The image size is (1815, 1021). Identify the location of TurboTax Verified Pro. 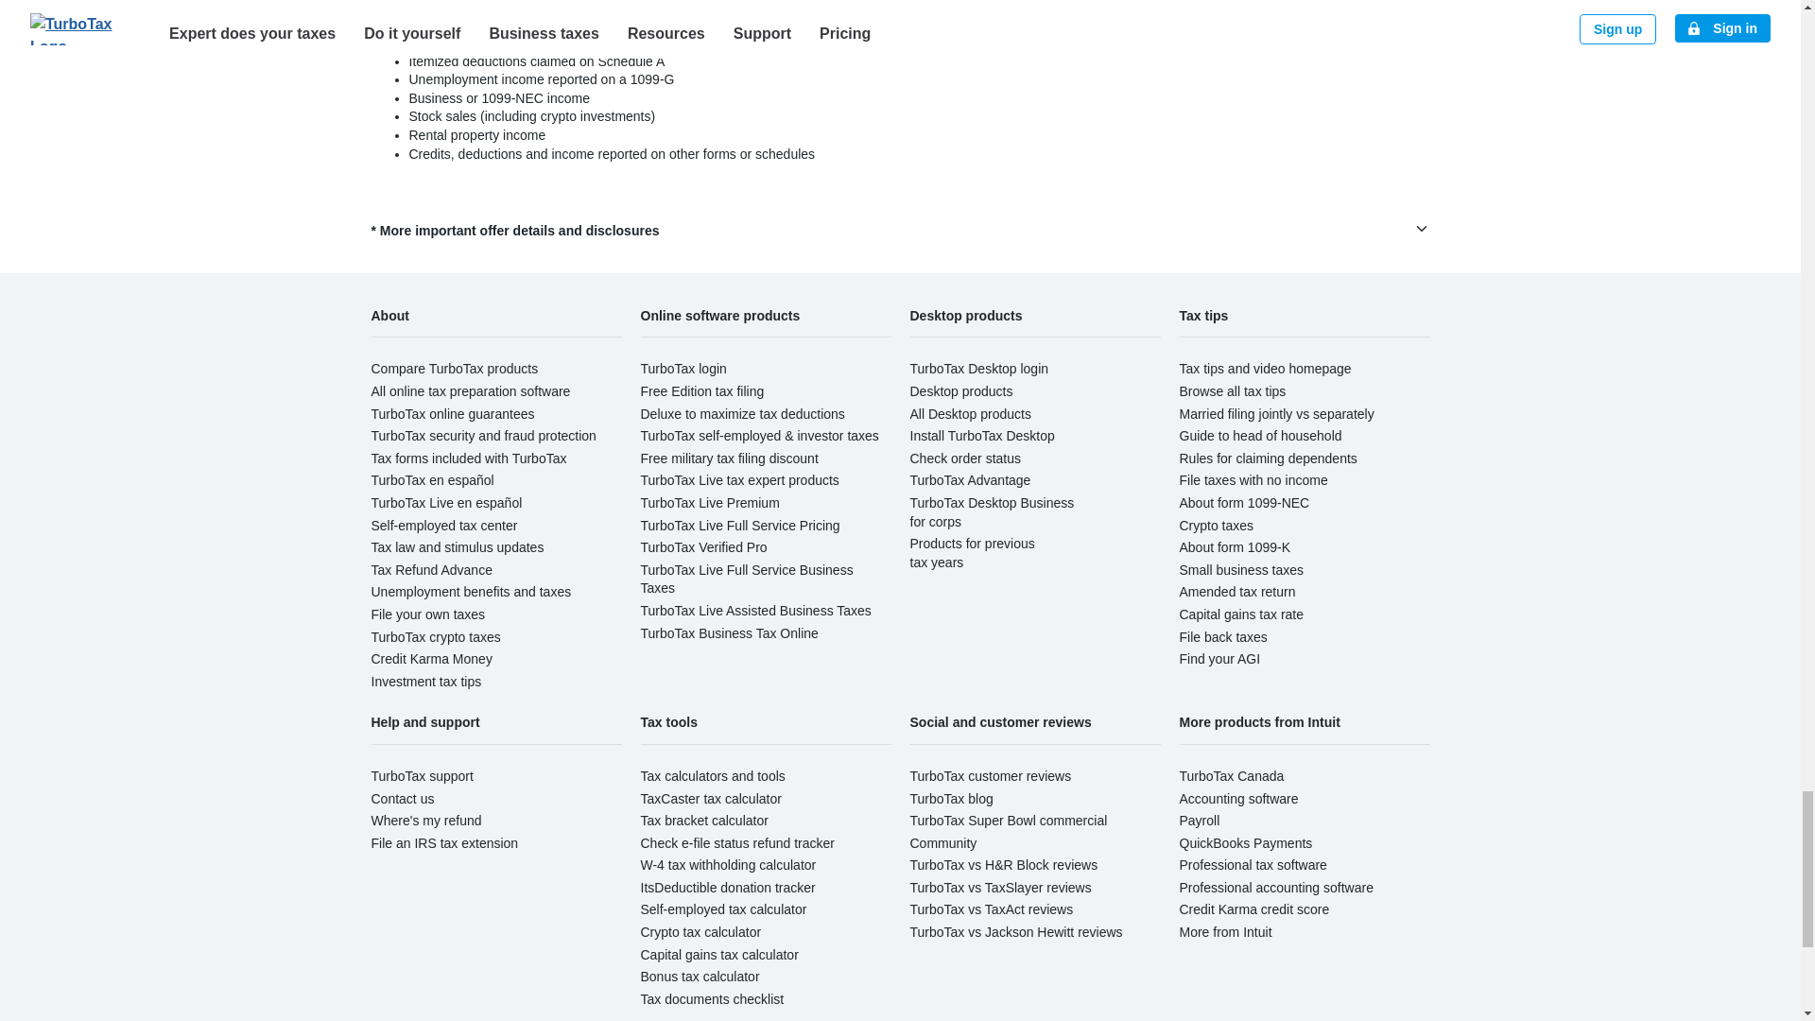
(703, 547).